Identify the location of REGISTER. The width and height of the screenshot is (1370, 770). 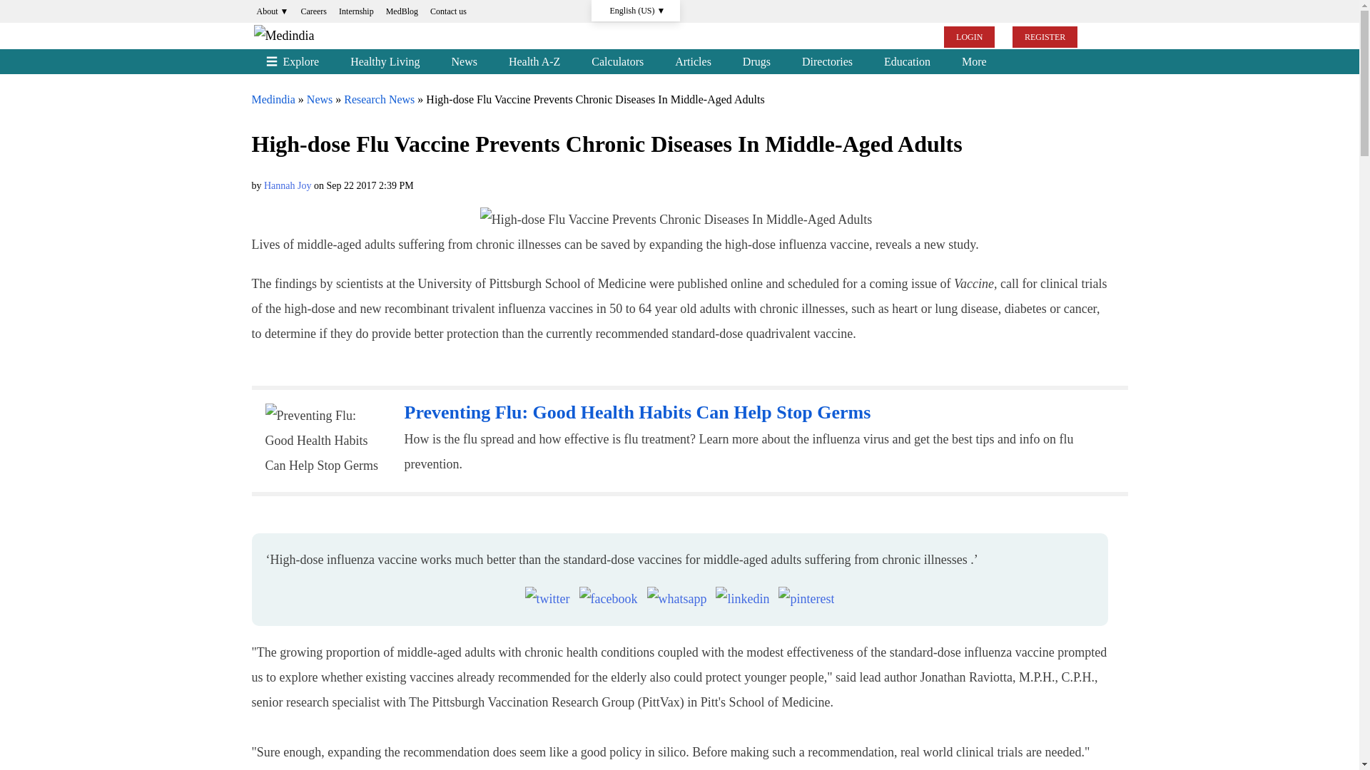
(1045, 36).